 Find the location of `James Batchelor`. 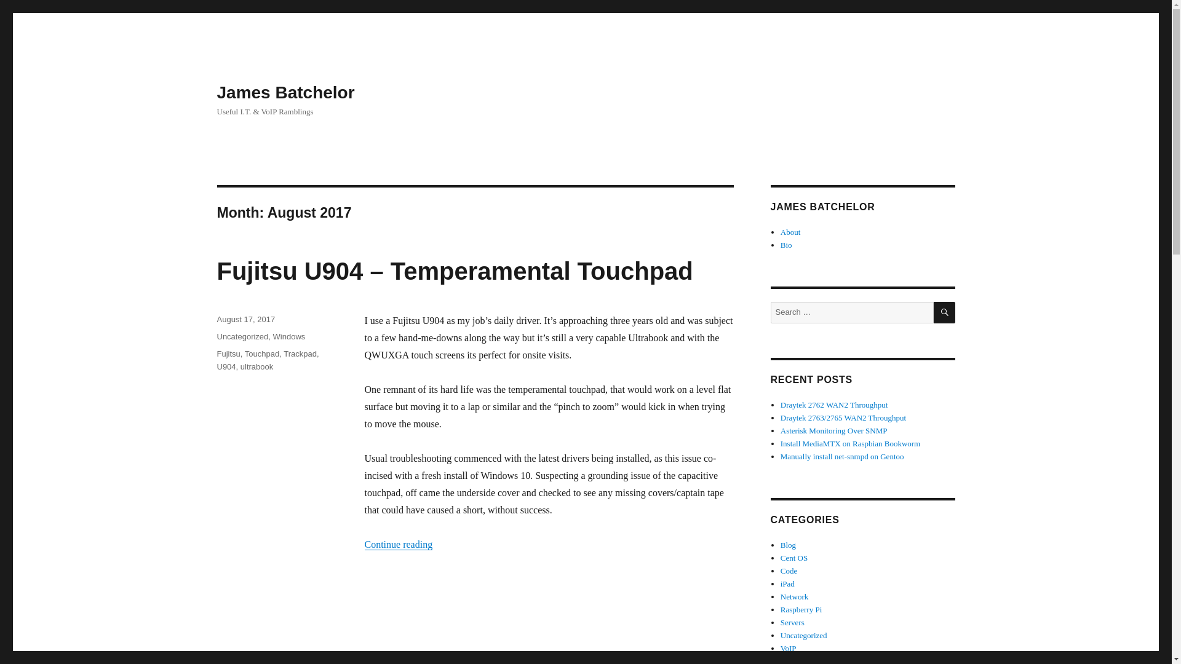

James Batchelor is located at coordinates (285, 92).